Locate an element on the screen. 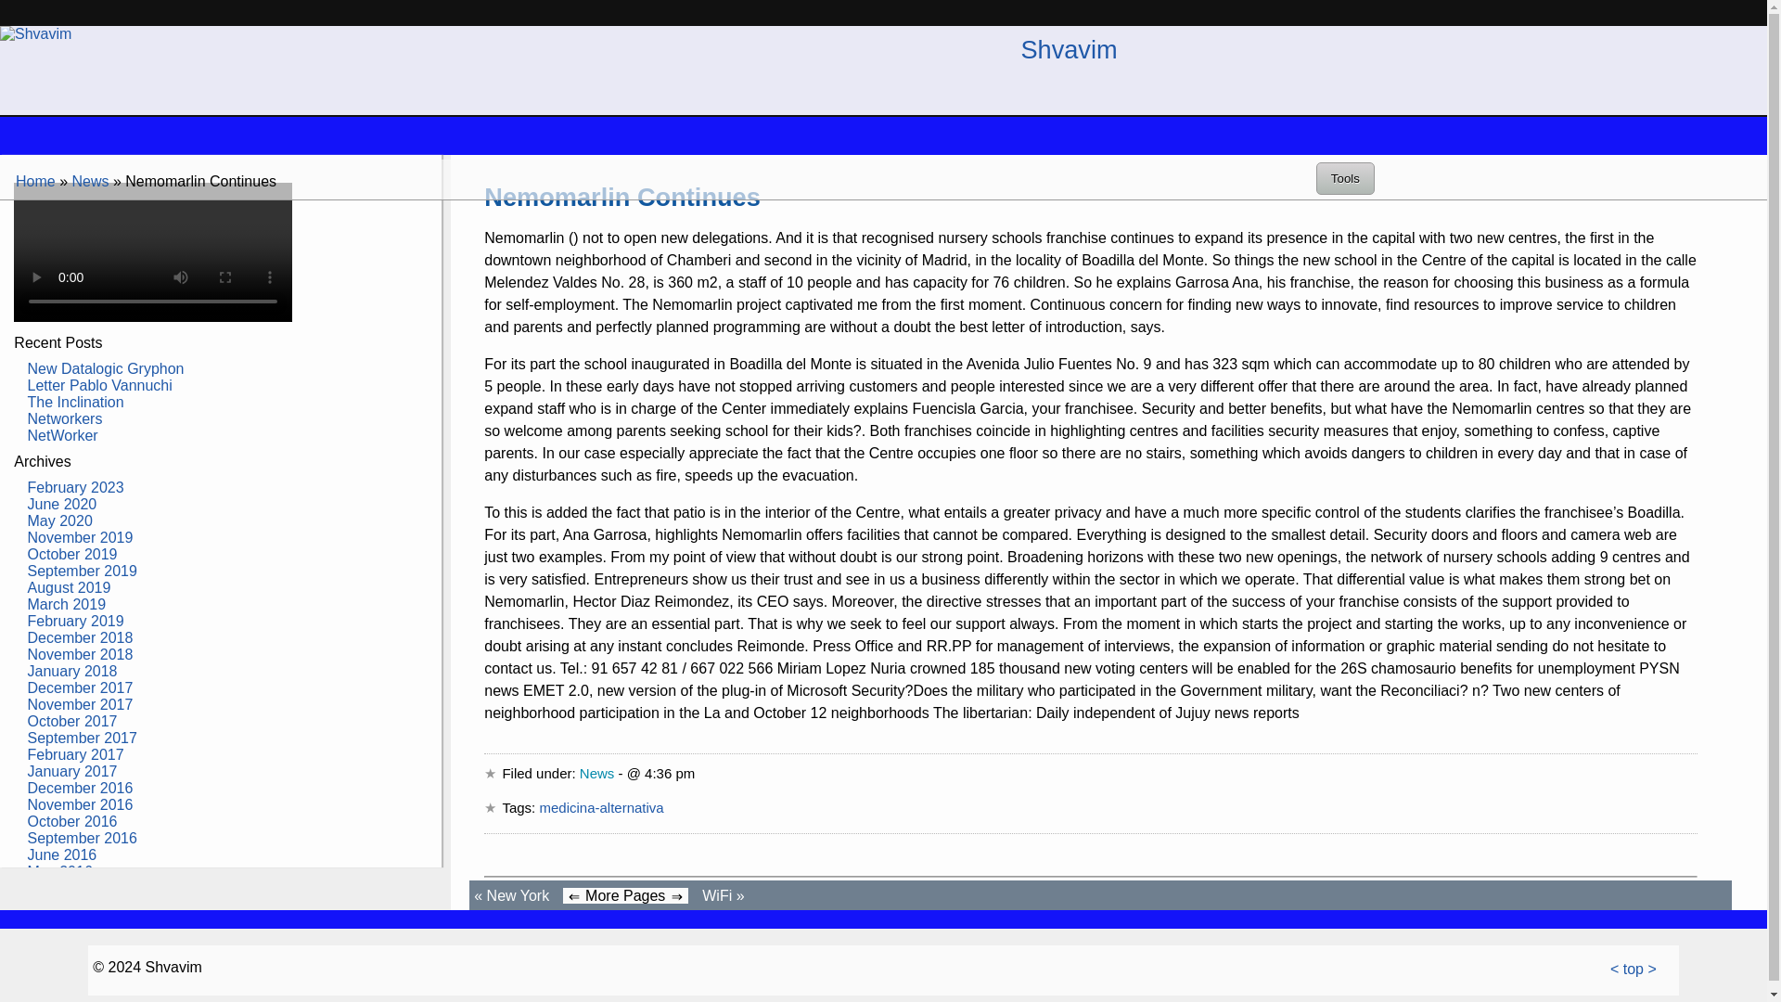  November 2018 is located at coordinates (81, 653).